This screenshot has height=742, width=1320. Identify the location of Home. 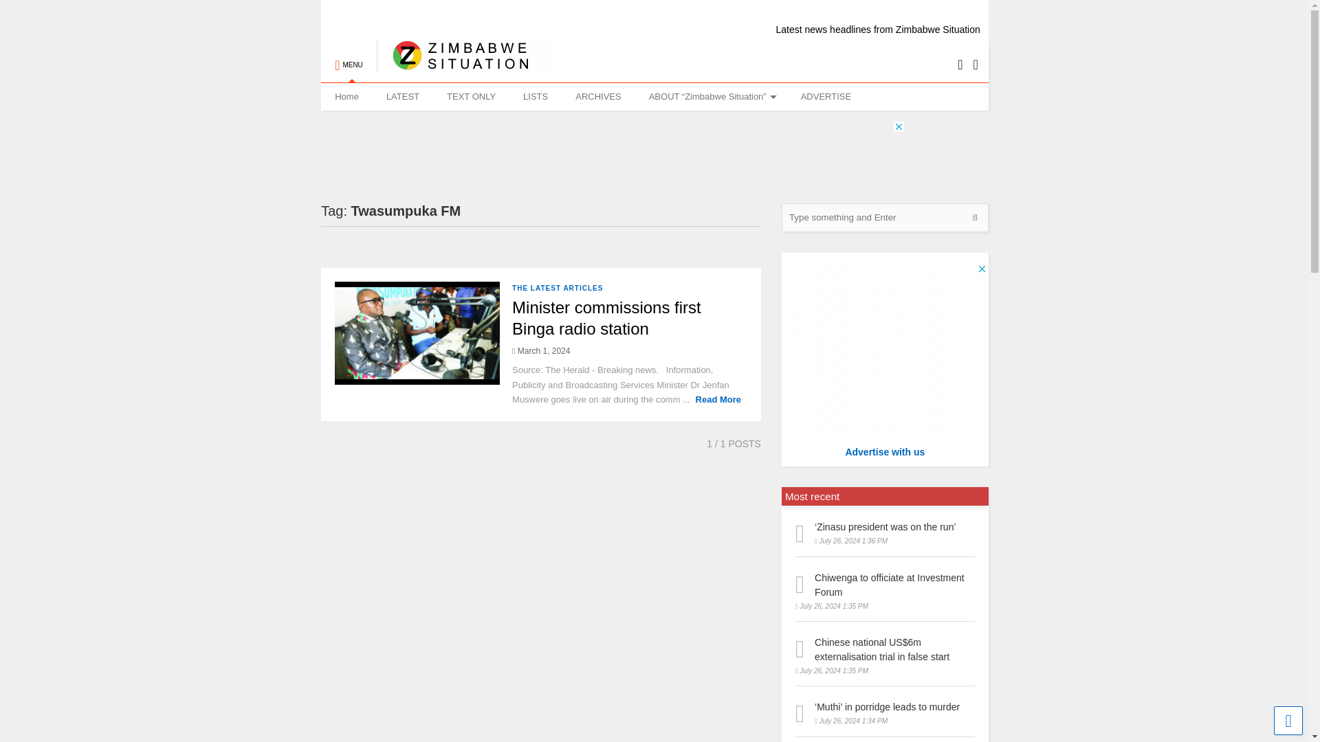
(346, 96).